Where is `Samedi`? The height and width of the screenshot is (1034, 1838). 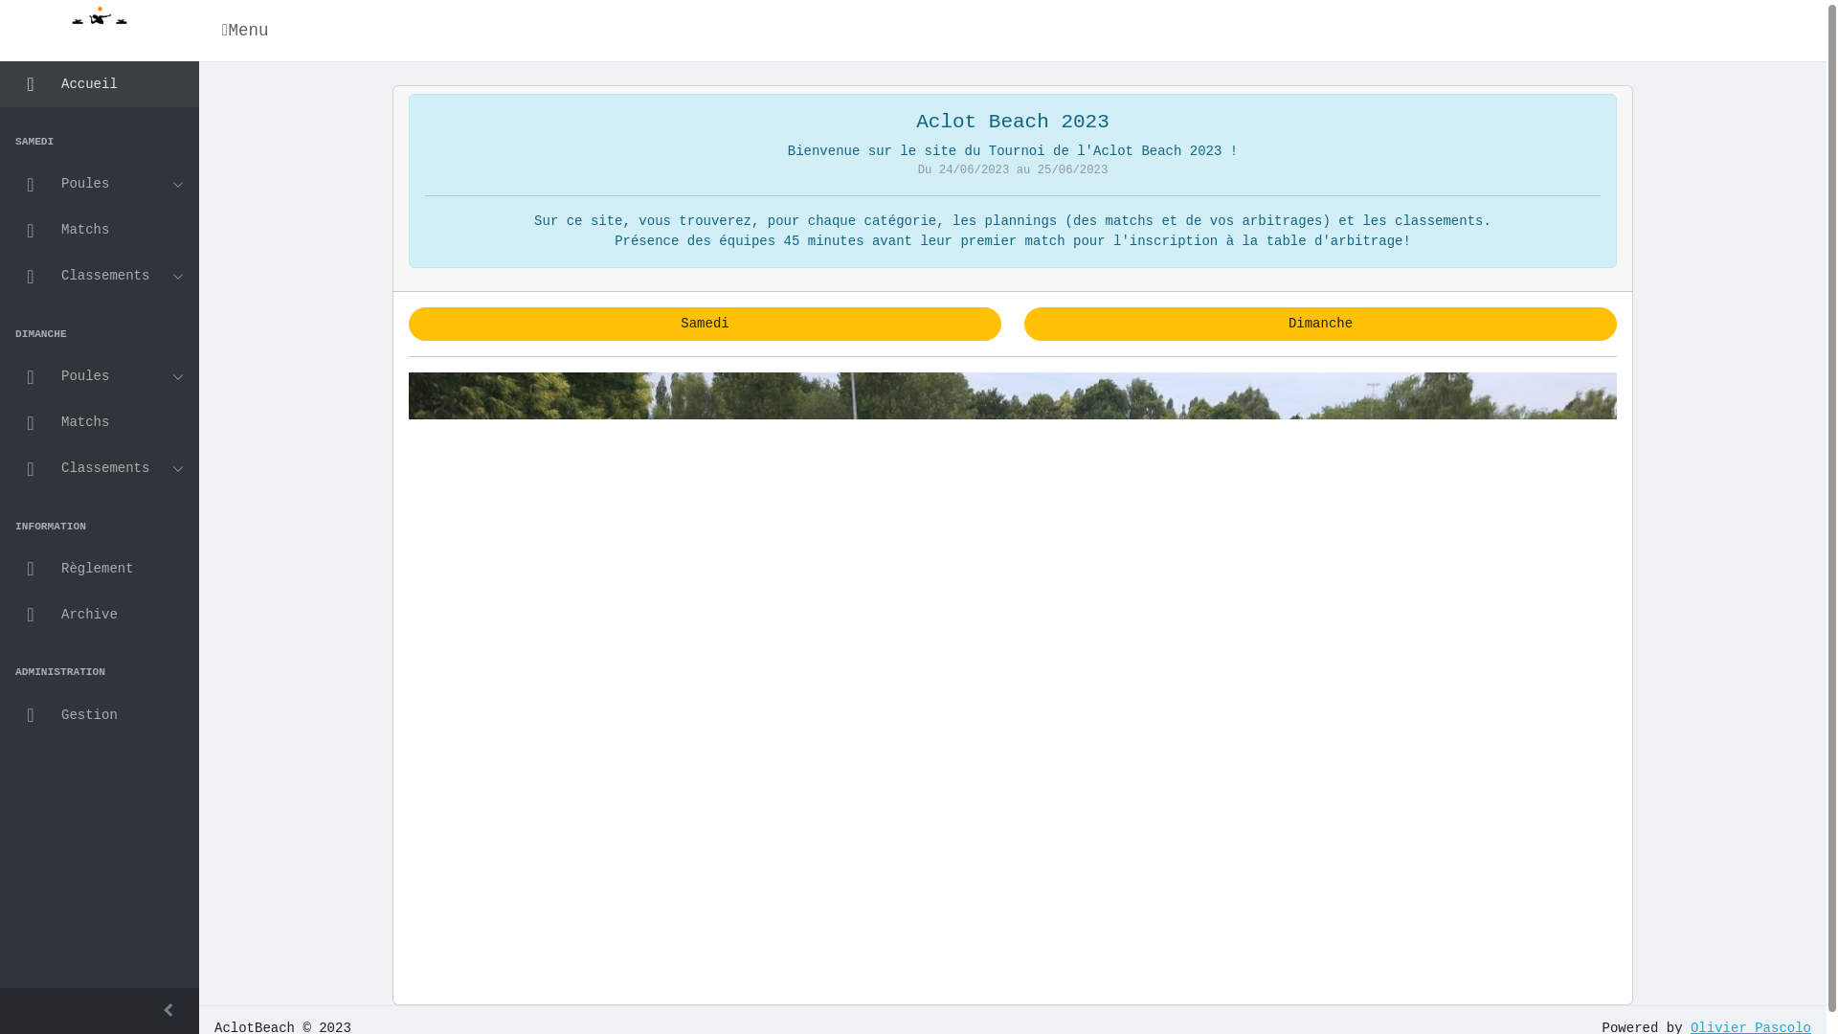
Samedi is located at coordinates (705, 324).